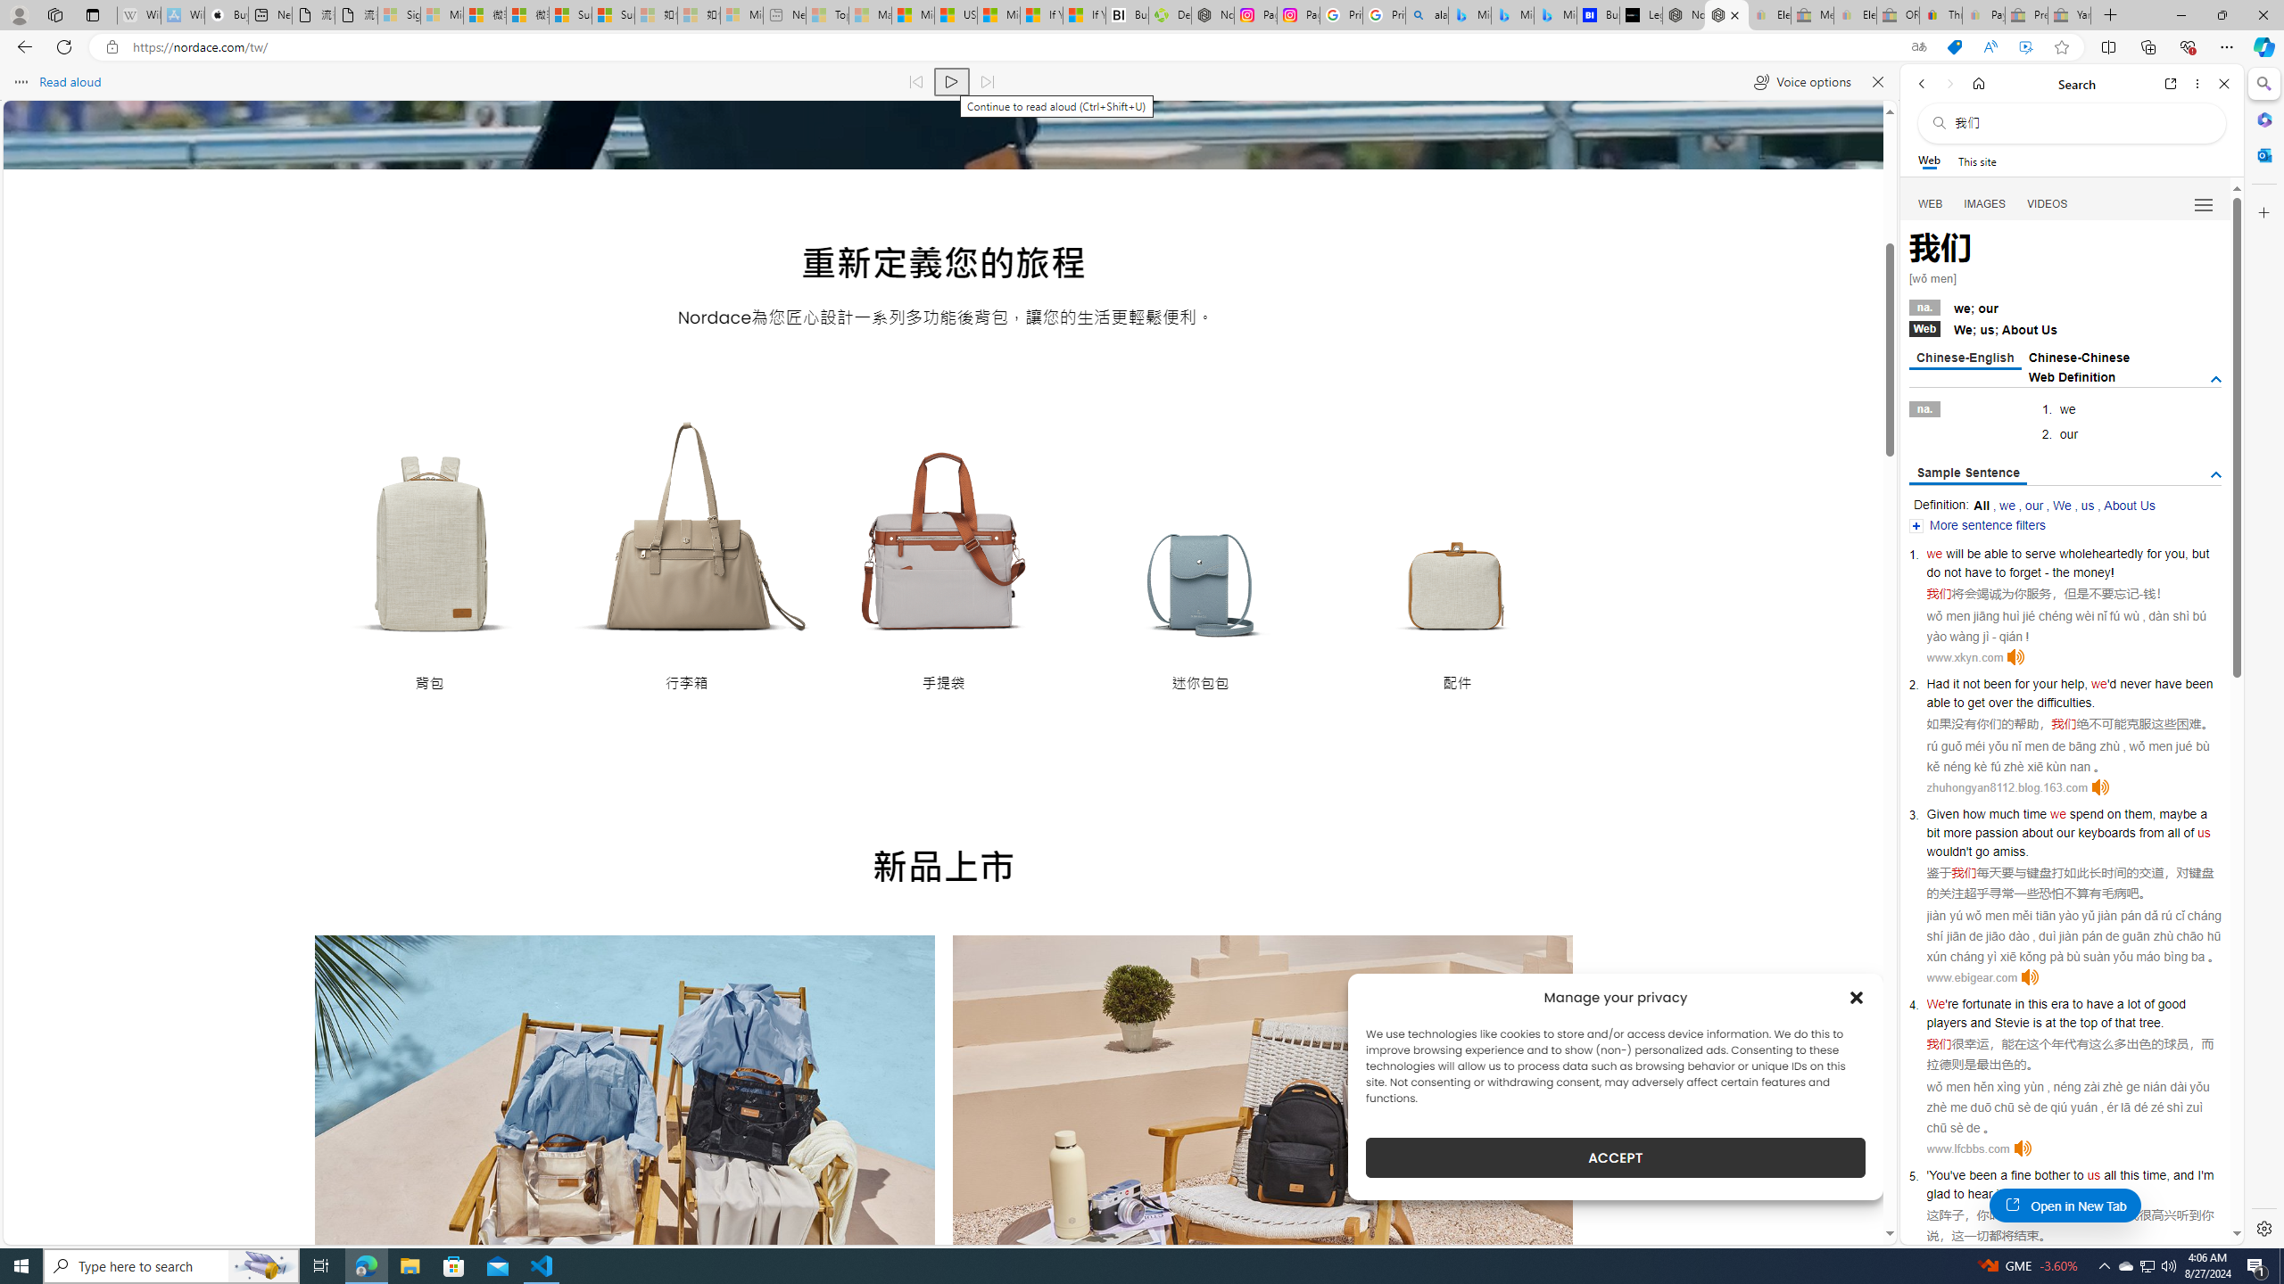  What do you see at coordinates (1533, 1142) in the screenshot?
I see `Class: flickity-button-icon` at bounding box center [1533, 1142].